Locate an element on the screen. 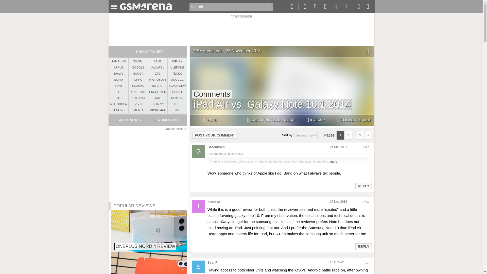 This screenshot has height=274, width=487. READ is located at coordinates (211, 120).